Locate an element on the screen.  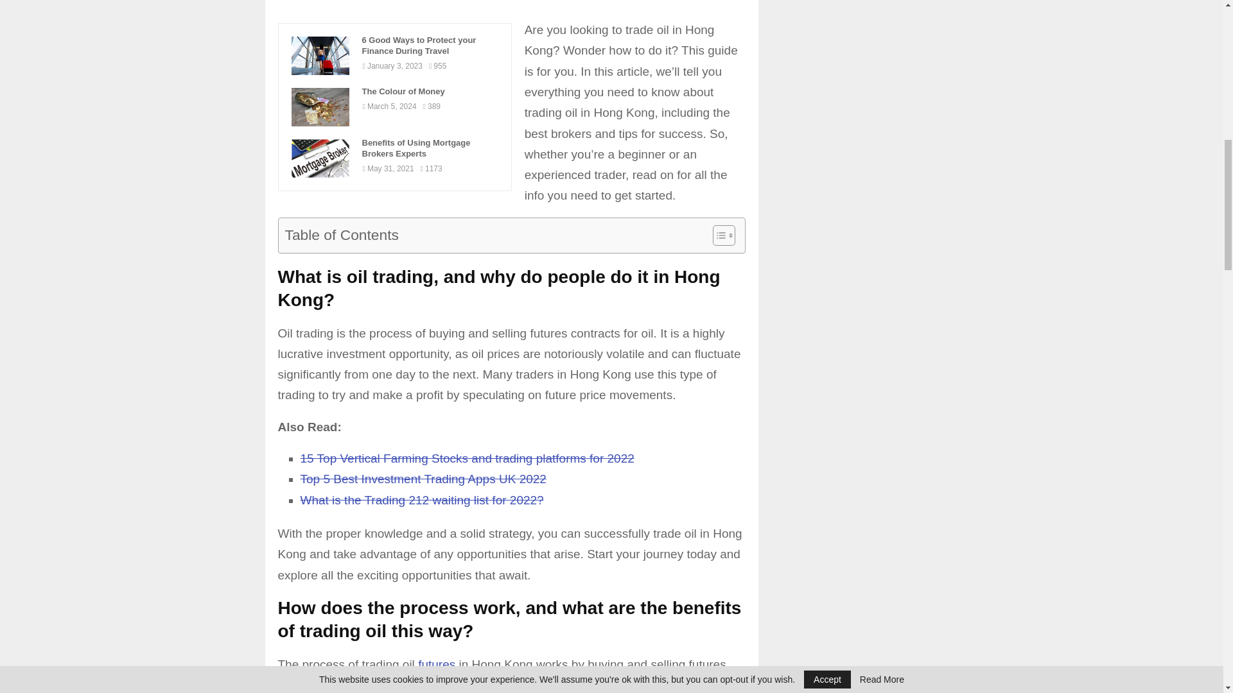
The Colour of Money is located at coordinates (320, 107).